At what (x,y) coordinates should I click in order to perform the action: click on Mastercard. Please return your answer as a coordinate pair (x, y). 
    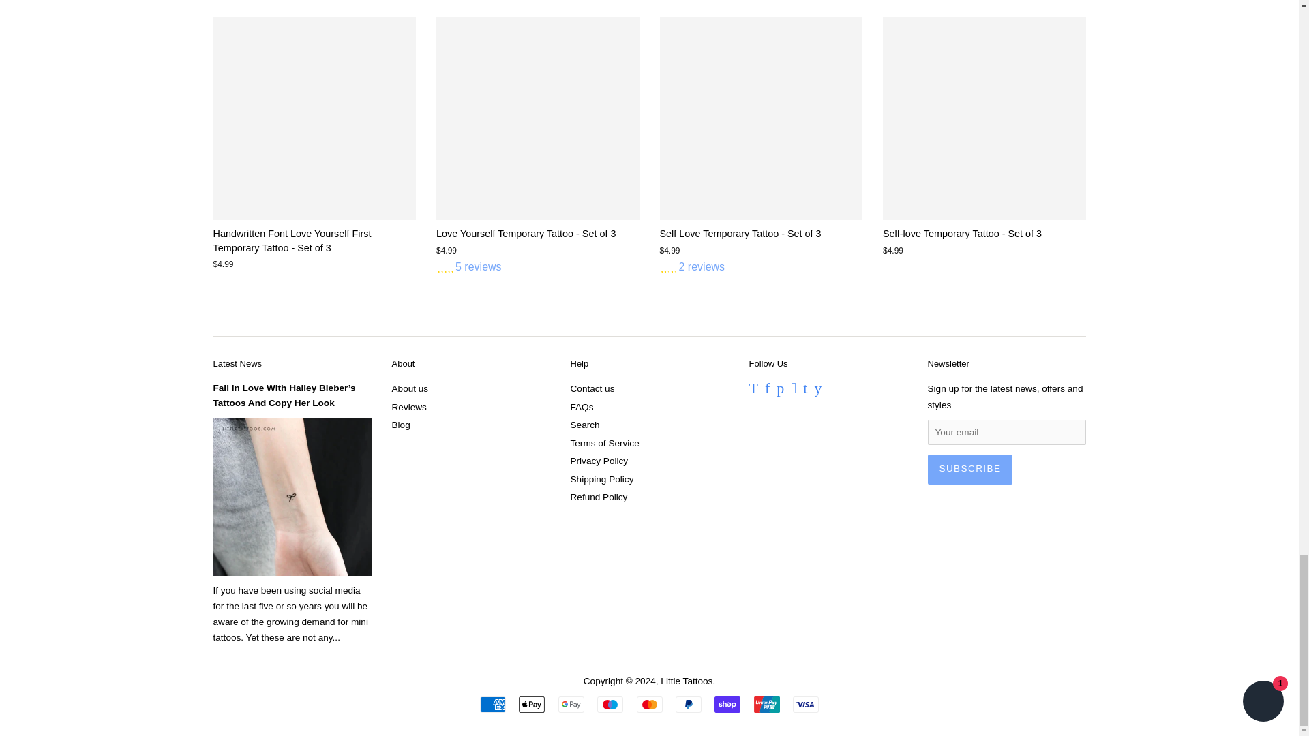
    Looking at the image, I should click on (649, 703).